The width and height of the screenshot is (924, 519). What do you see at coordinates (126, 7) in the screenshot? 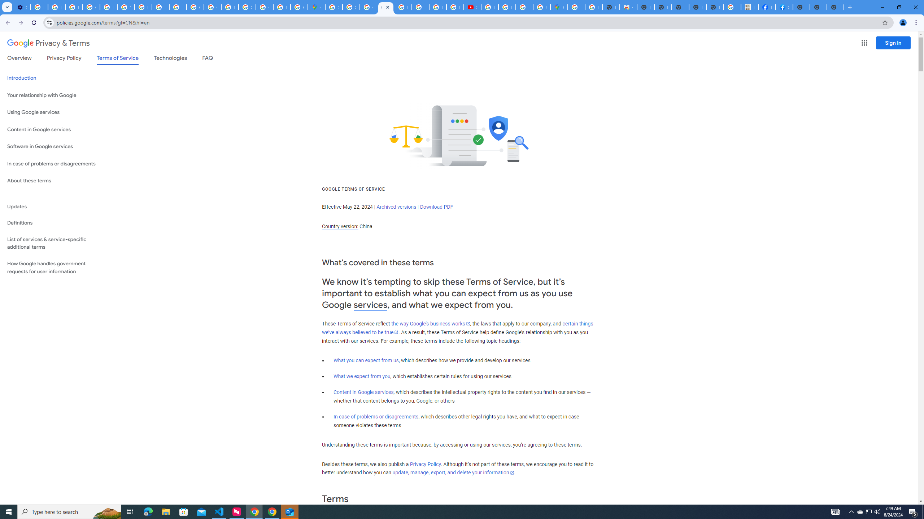
I see `YouTube` at bounding box center [126, 7].